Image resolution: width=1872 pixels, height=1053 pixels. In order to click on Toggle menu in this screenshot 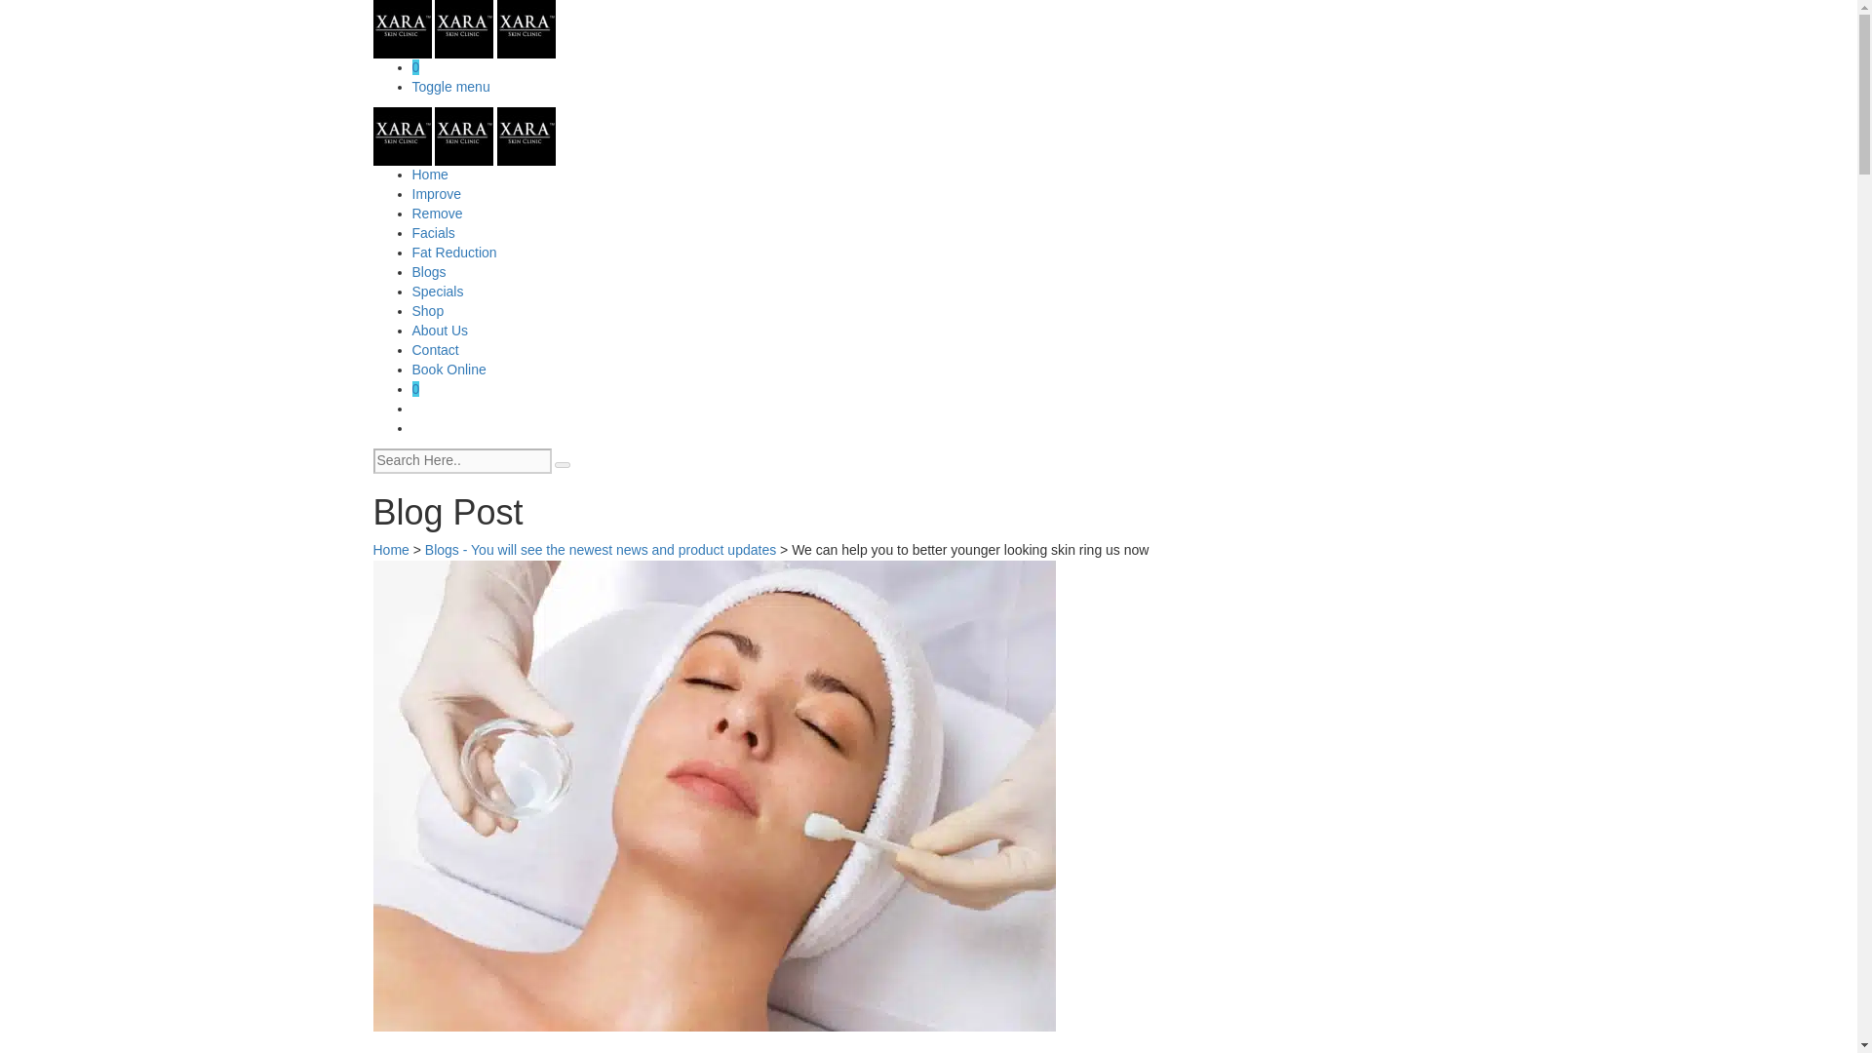, I will do `click(948, 88)`.